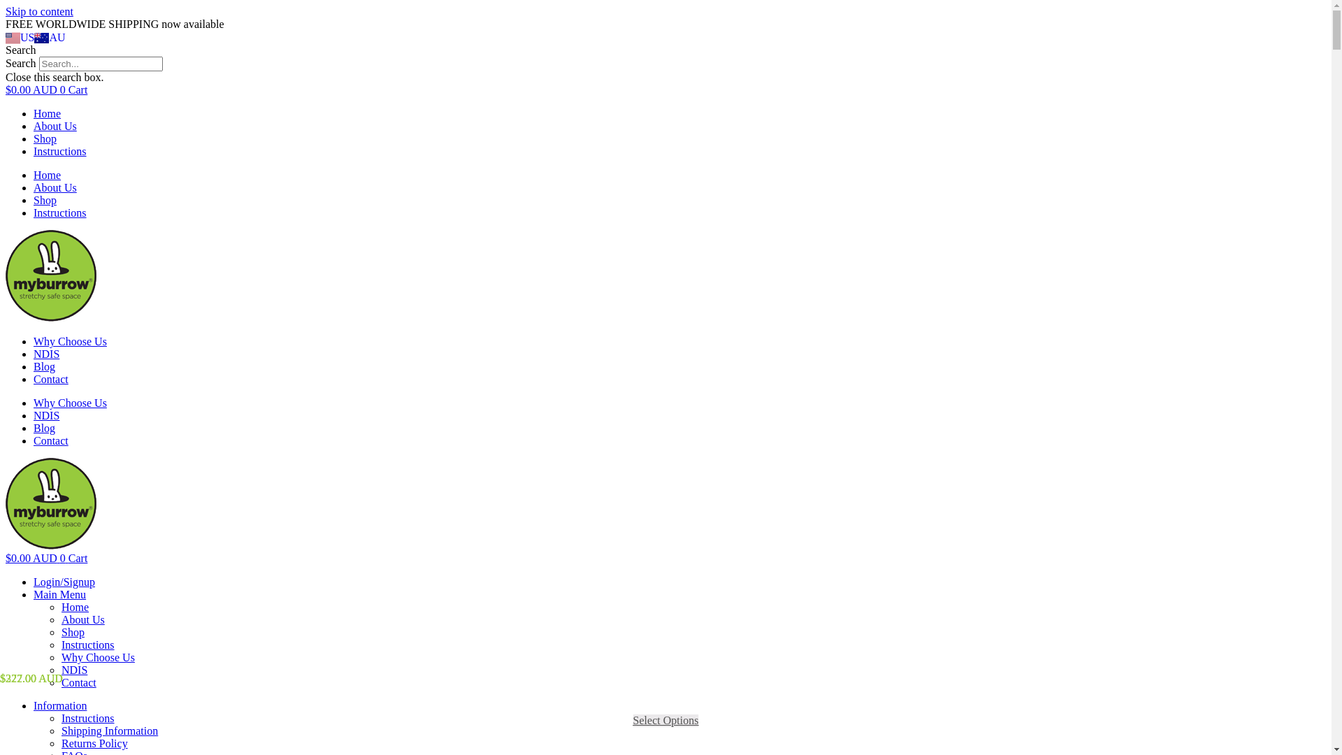 This screenshot has width=1342, height=755. I want to click on Contact, so click(51, 379).